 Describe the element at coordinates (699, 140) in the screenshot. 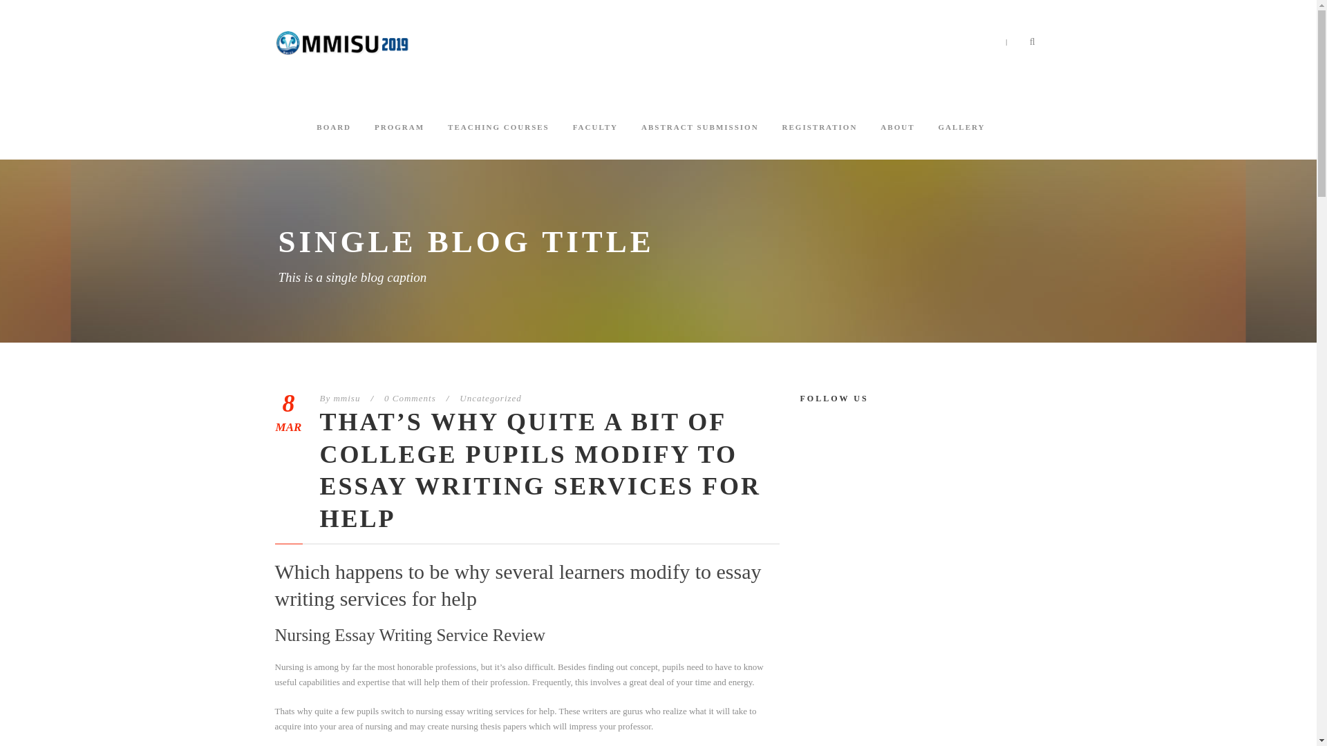

I see `ABSTRACT SUBMISSION` at that location.